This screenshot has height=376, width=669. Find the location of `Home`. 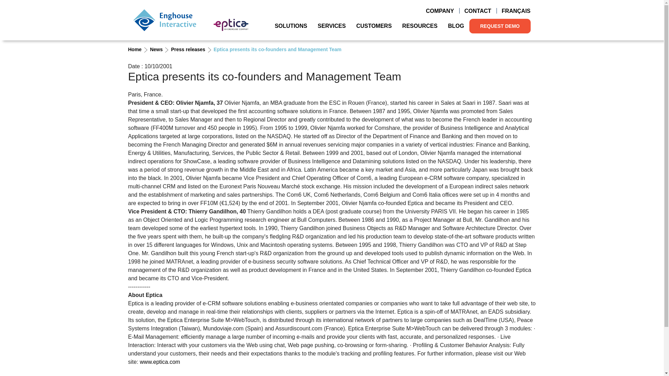

Home is located at coordinates (164, 20).